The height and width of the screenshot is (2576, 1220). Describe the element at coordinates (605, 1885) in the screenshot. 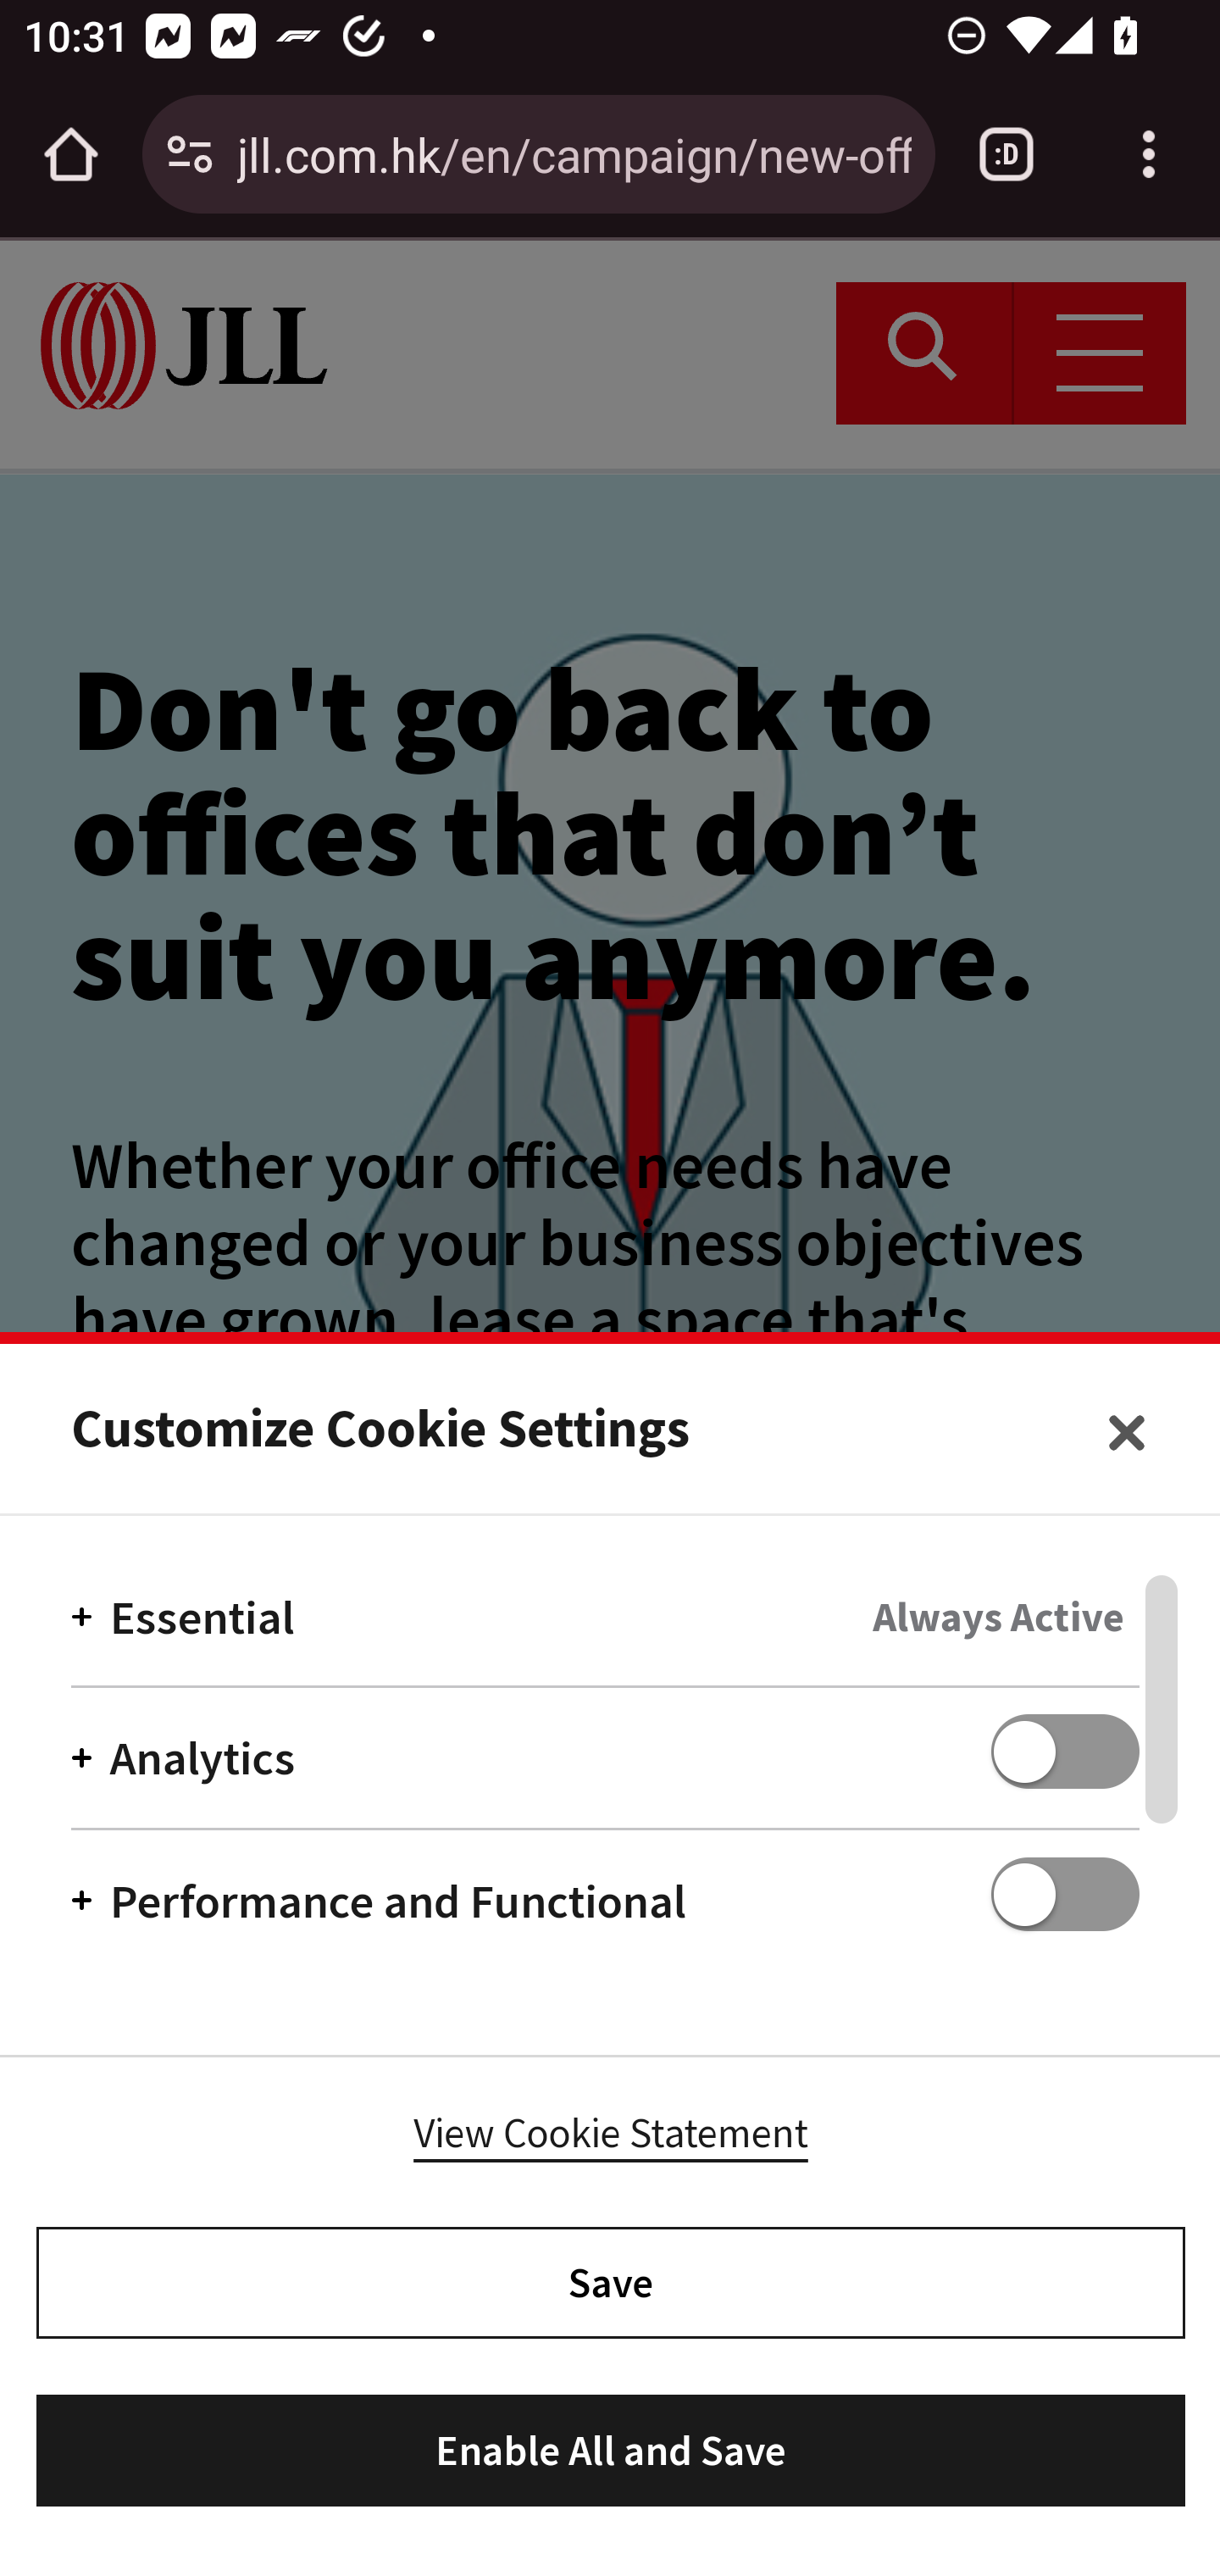

I see `Performance and Functional` at that location.